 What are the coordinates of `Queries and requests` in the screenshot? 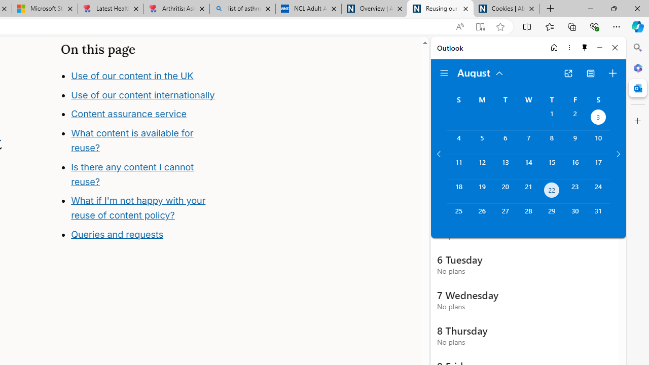 It's located at (117, 234).